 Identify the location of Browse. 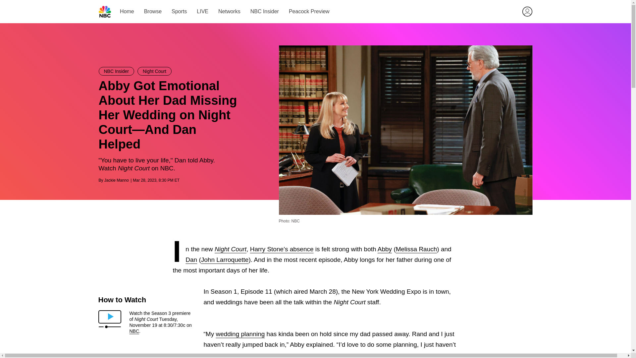
(152, 11).